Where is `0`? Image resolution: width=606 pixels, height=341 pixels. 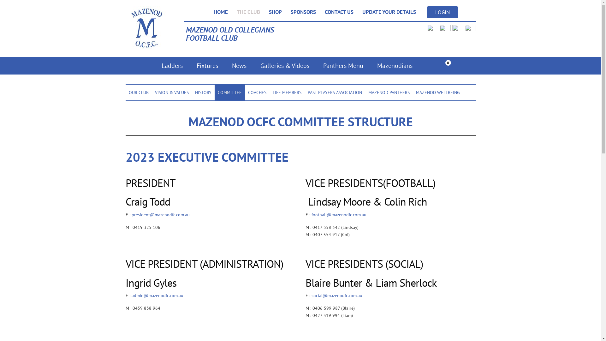 0 is located at coordinates (460, 66).